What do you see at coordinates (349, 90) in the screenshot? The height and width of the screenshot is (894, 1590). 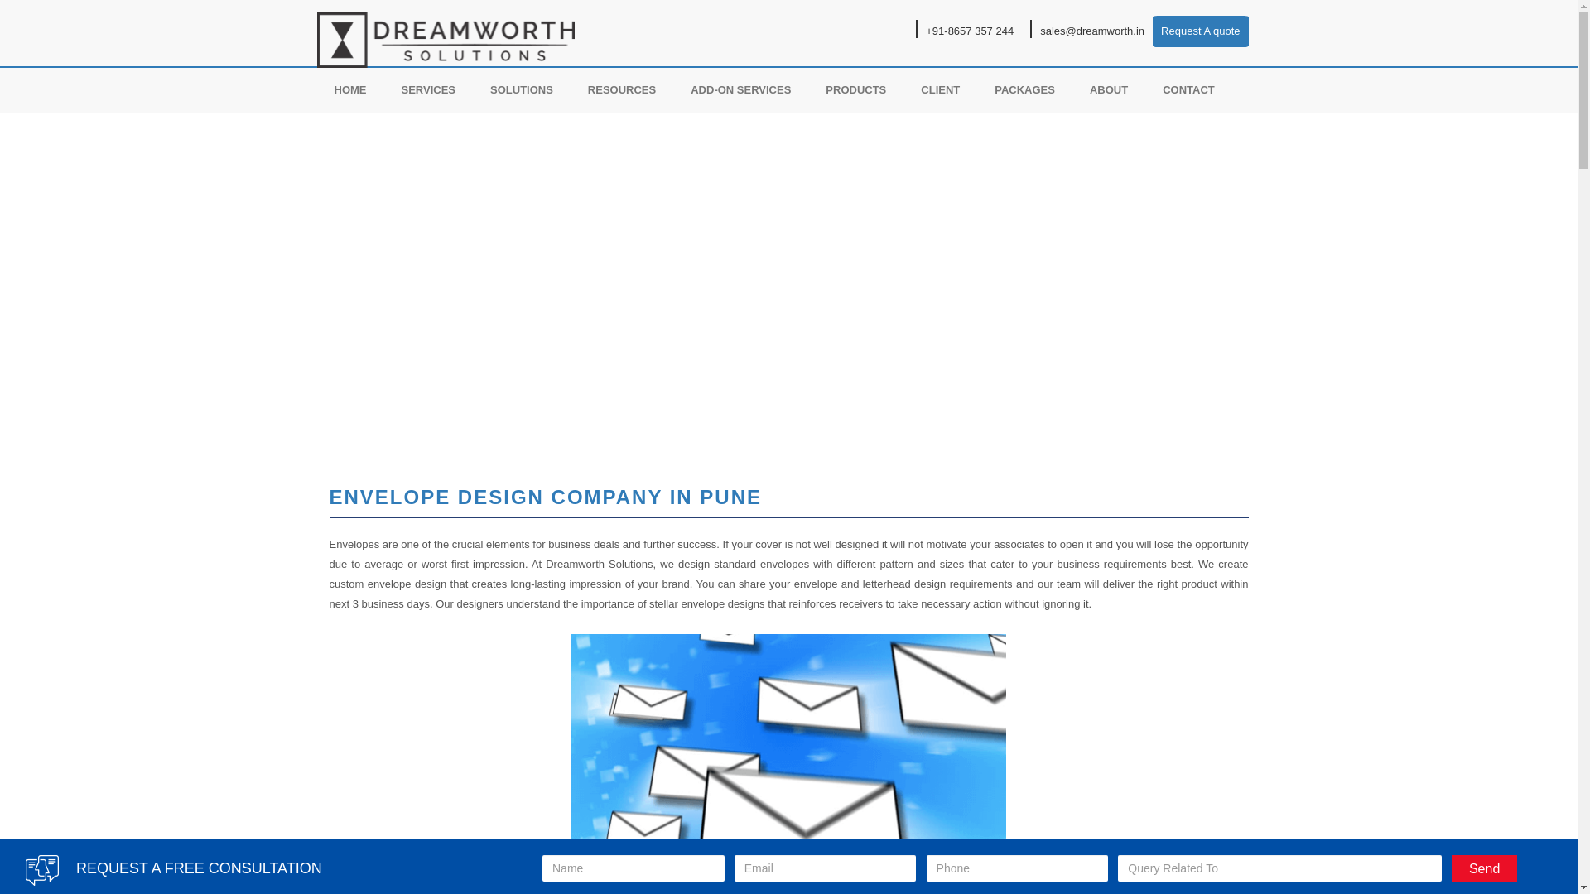 I see `HOME` at bounding box center [349, 90].